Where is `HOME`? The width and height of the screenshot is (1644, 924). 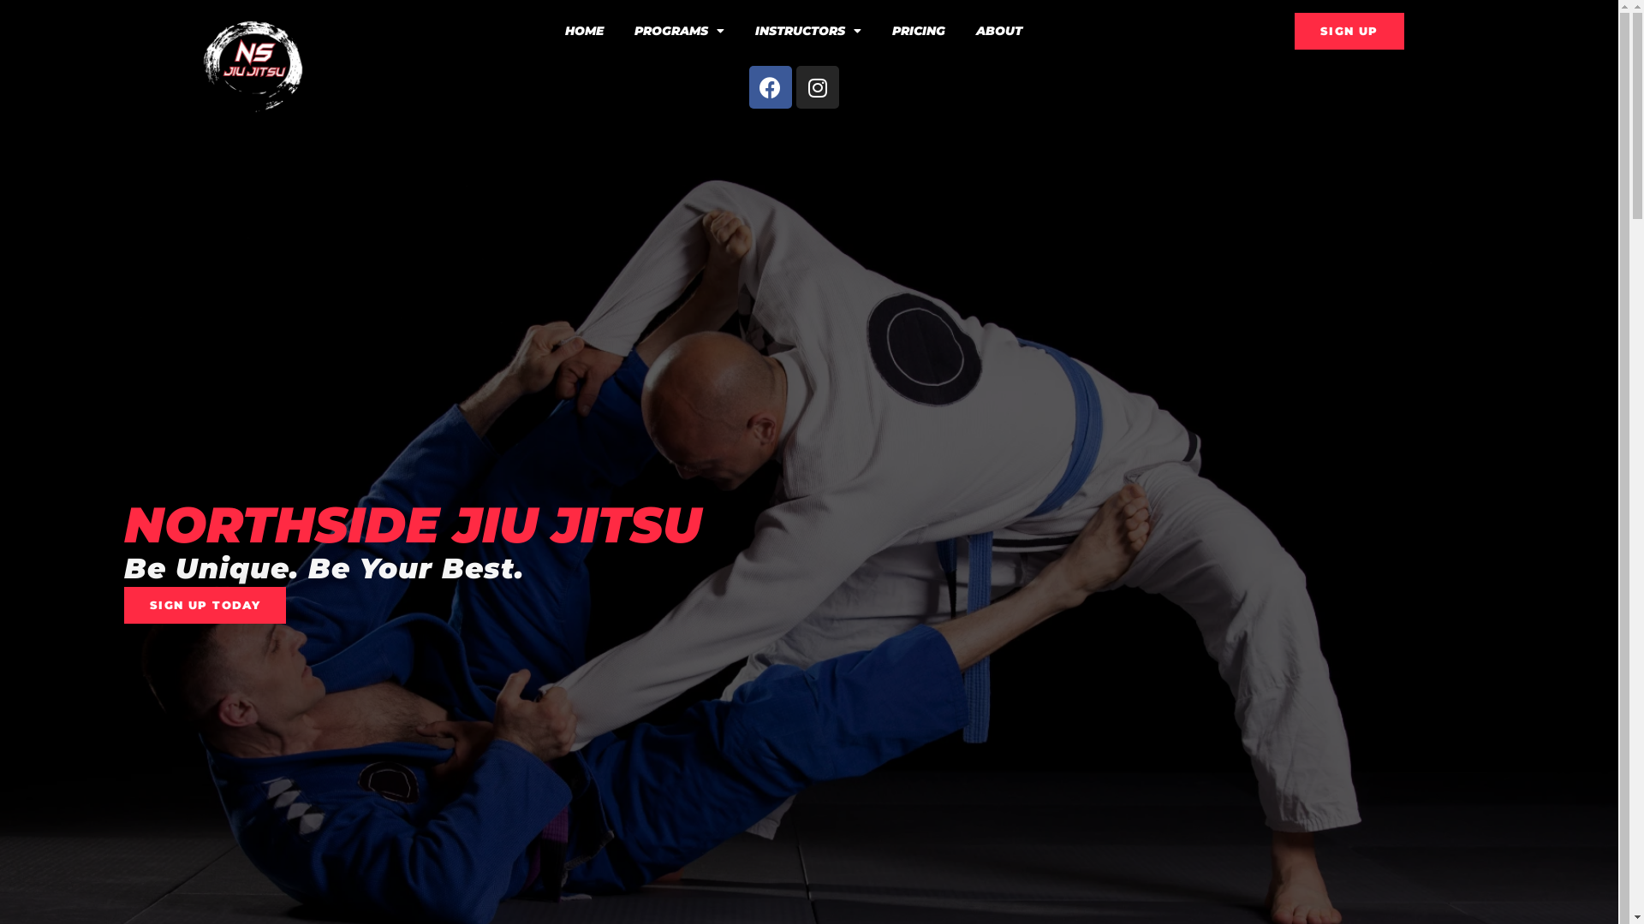
HOME is located at coordinates (584, 31).